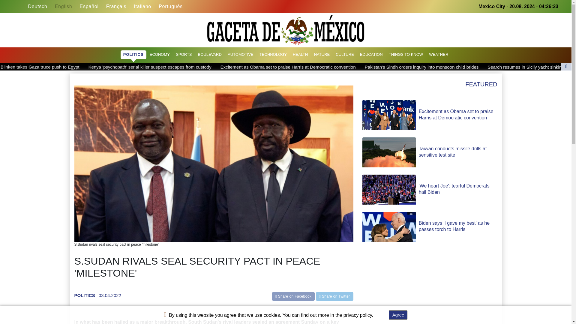  I want to click on AUTOMOTIVE, so click(241, 55).